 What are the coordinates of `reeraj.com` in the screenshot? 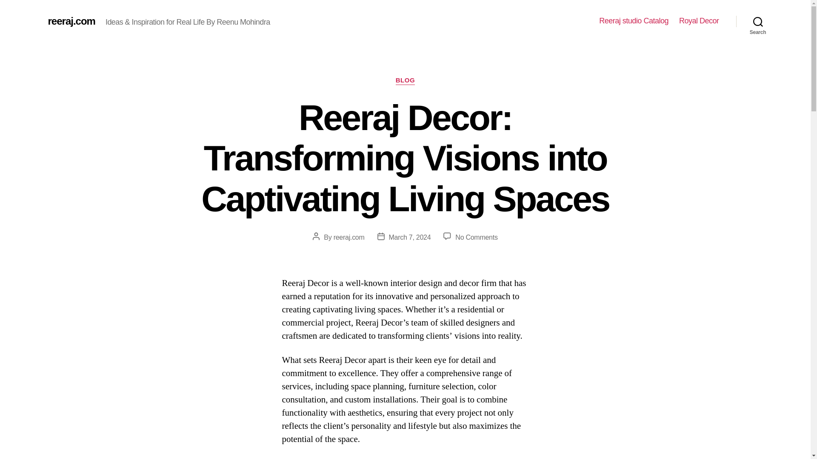 It's located at (71, 21).